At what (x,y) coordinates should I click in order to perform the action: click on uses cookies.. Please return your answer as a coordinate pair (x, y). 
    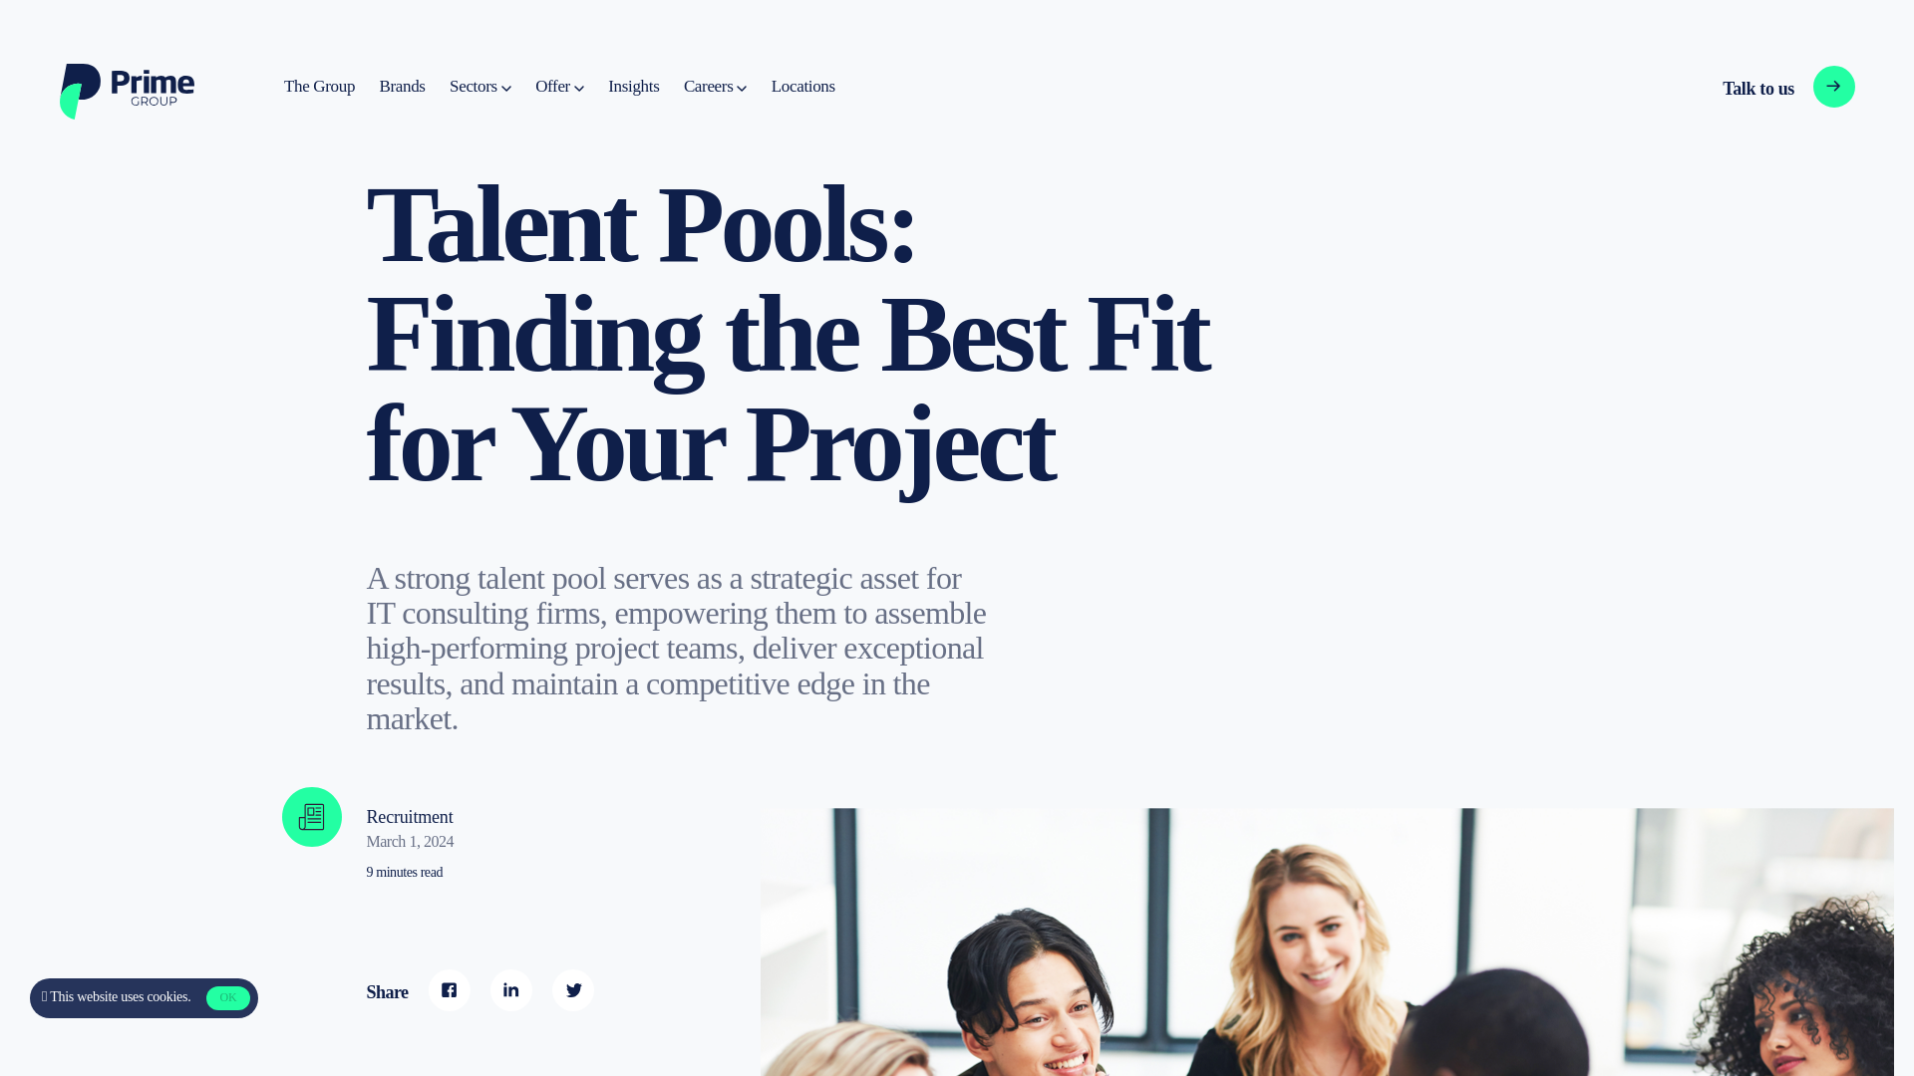
    Looking at the image, I should click on (155, 996).